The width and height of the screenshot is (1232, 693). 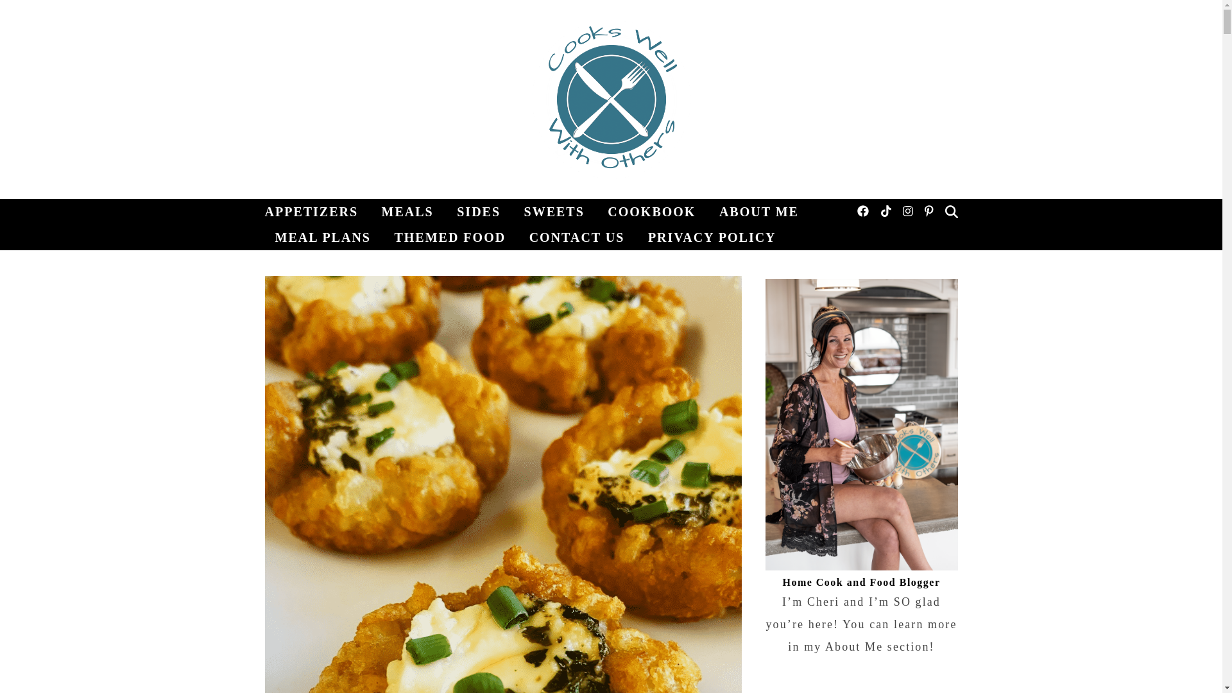 I want to click on THEMED FOOD, so click(x=449, y=237).